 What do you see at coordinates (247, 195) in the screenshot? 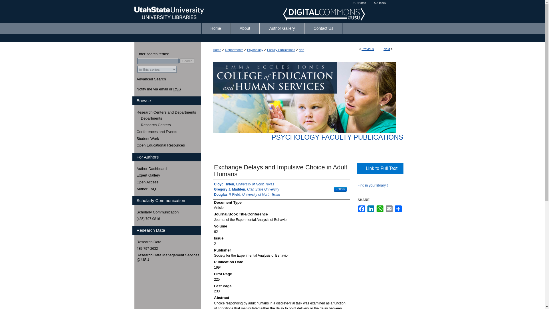
I see `Douglas P. Field, University of North Texas` at bounding box center [247, 195].